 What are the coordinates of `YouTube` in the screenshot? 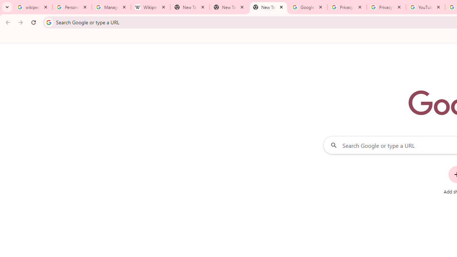 It's located at (425, 7).